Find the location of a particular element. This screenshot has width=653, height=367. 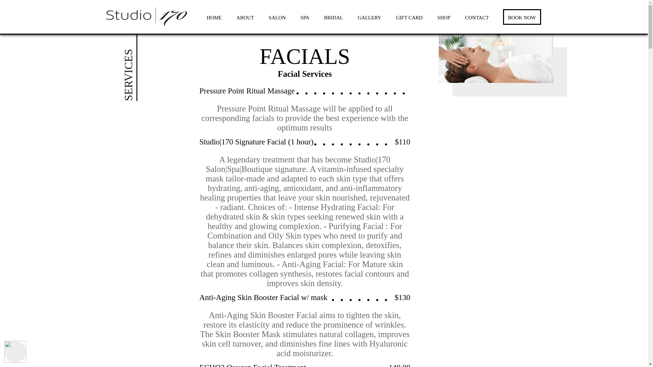

GALLERY is located at coordinates (369, 18).